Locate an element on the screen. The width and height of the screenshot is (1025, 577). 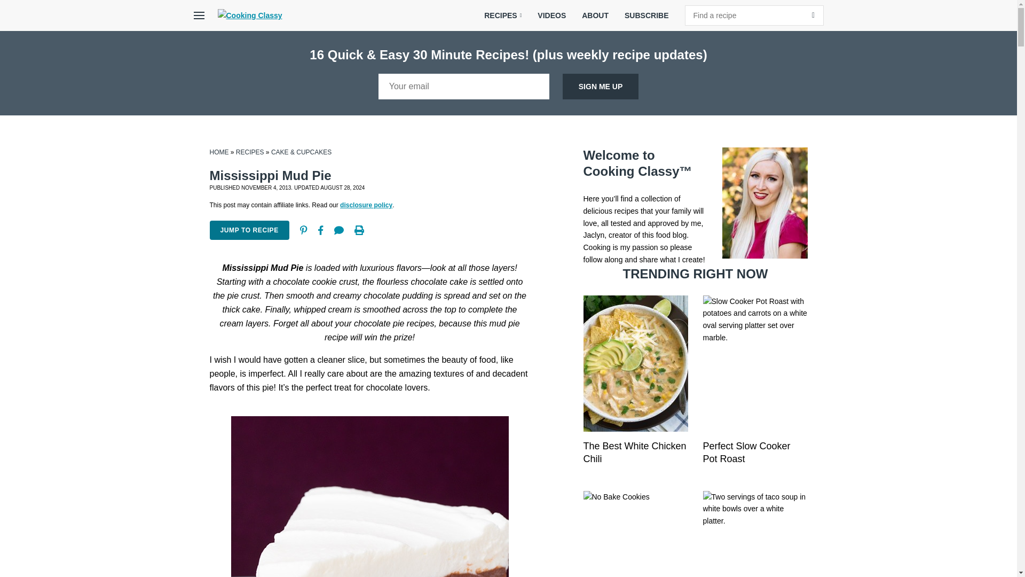
Comments is located at coordinates (339, 230).